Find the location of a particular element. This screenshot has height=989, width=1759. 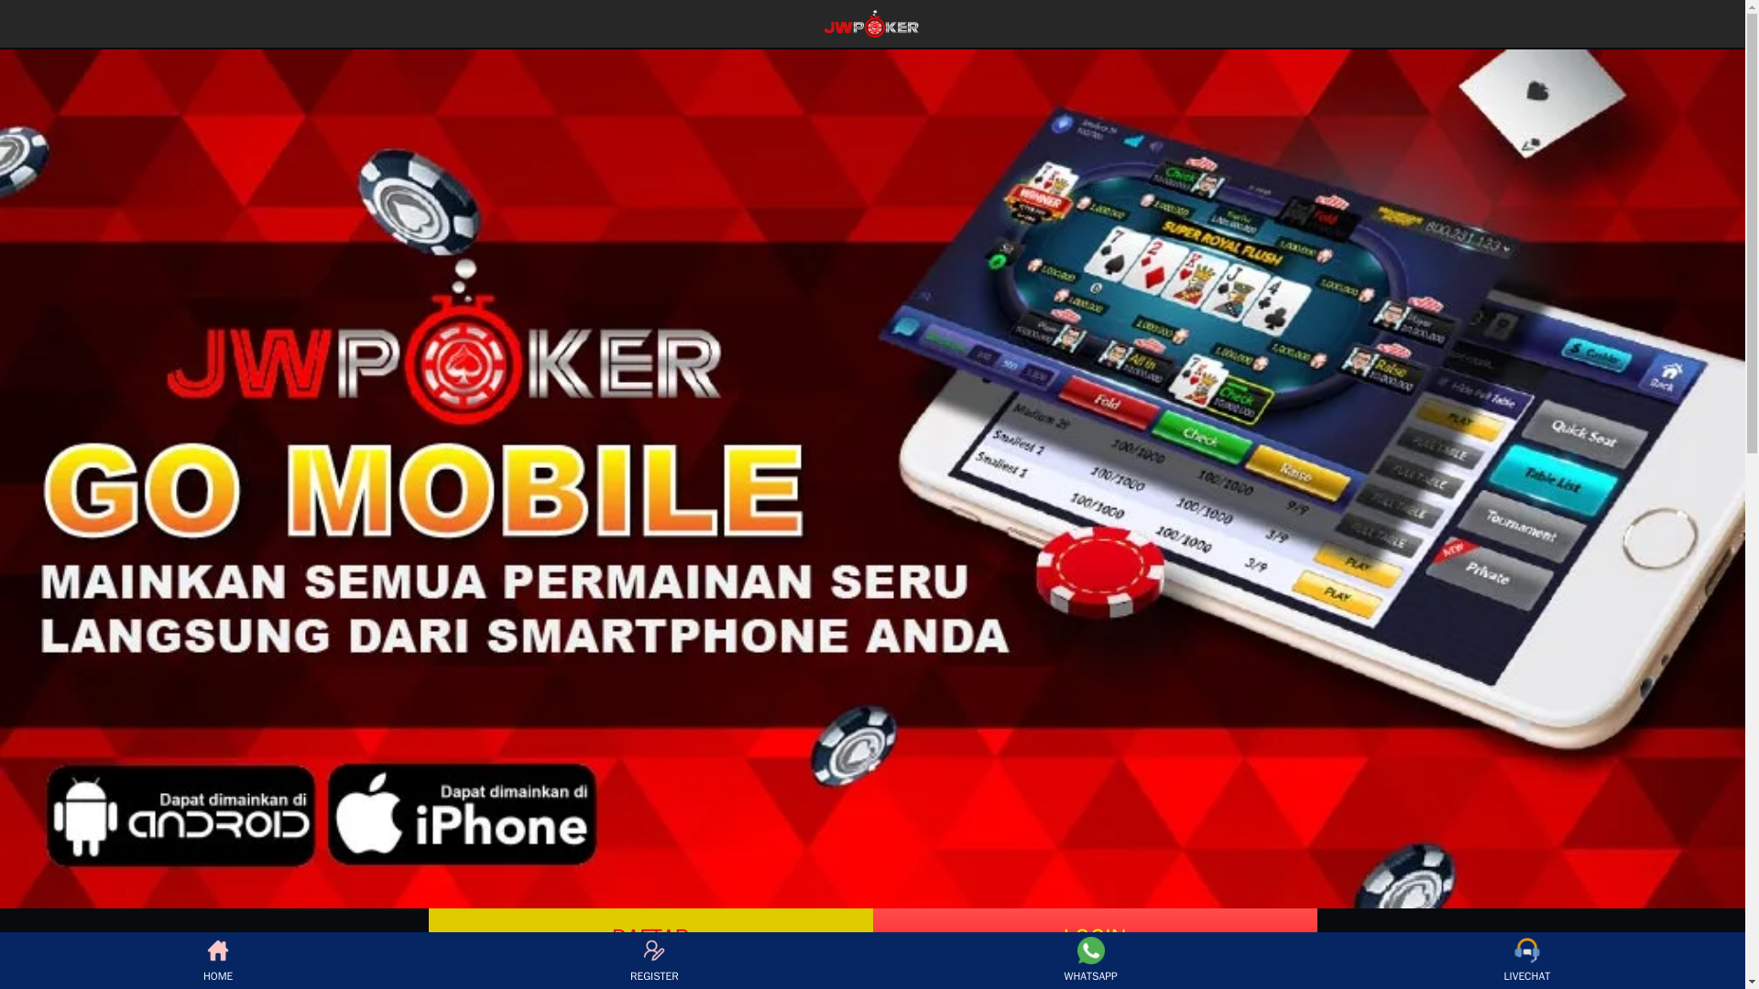

LIVECHAT is located at coordinates (1526, 960).